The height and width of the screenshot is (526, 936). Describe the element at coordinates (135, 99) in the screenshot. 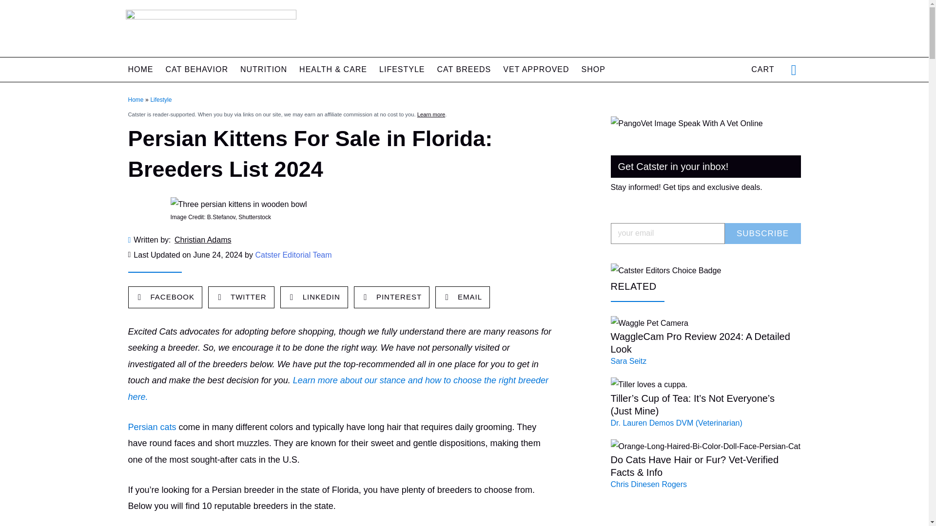

I see `Home` at that location.